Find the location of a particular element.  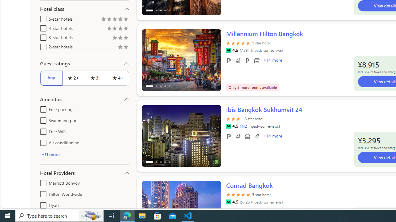

Tripadvisor is located at coordinates (228, 202).